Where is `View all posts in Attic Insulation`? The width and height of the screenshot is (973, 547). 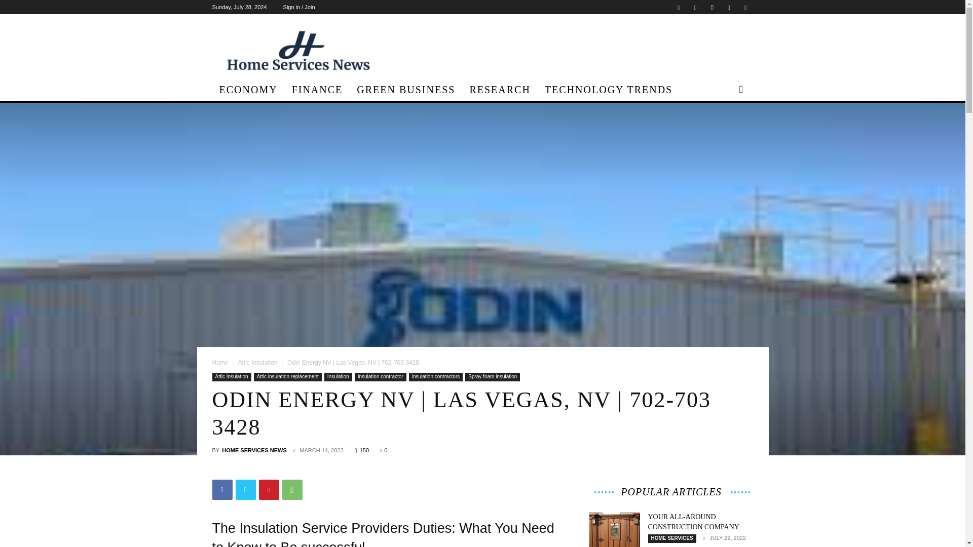 View all posts in Attic Insulation is located at coordinates (257, 362).